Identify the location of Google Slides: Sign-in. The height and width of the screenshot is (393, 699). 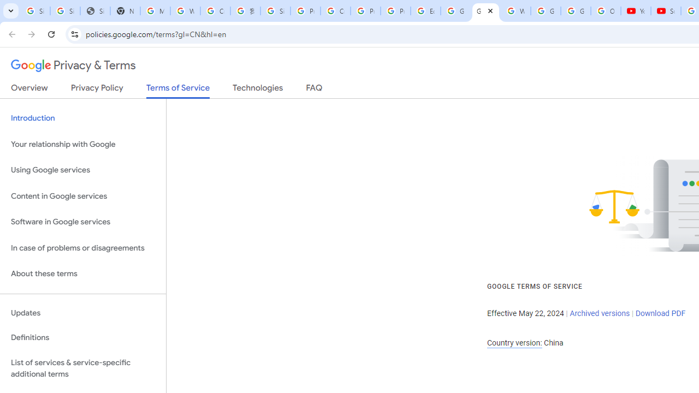
(455, 11).